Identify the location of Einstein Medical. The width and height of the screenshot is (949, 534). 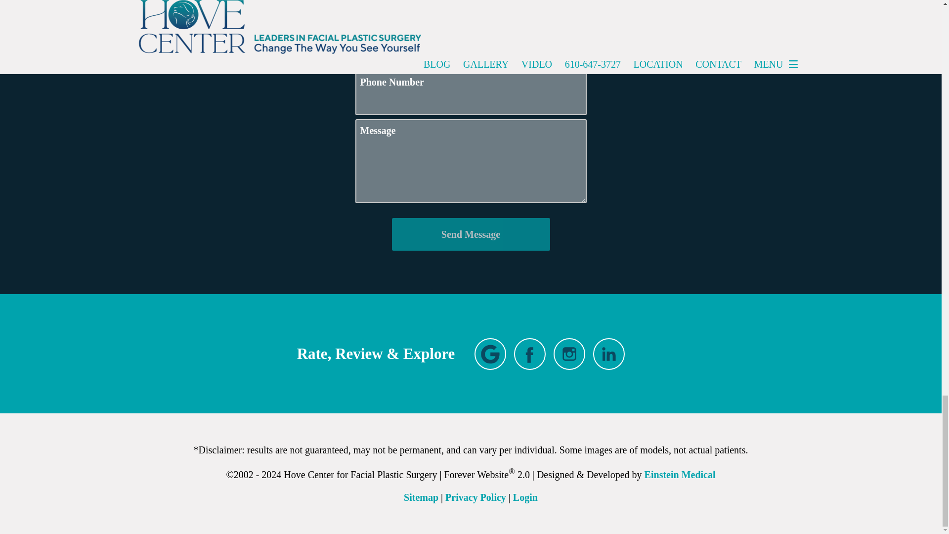
(680, 475).